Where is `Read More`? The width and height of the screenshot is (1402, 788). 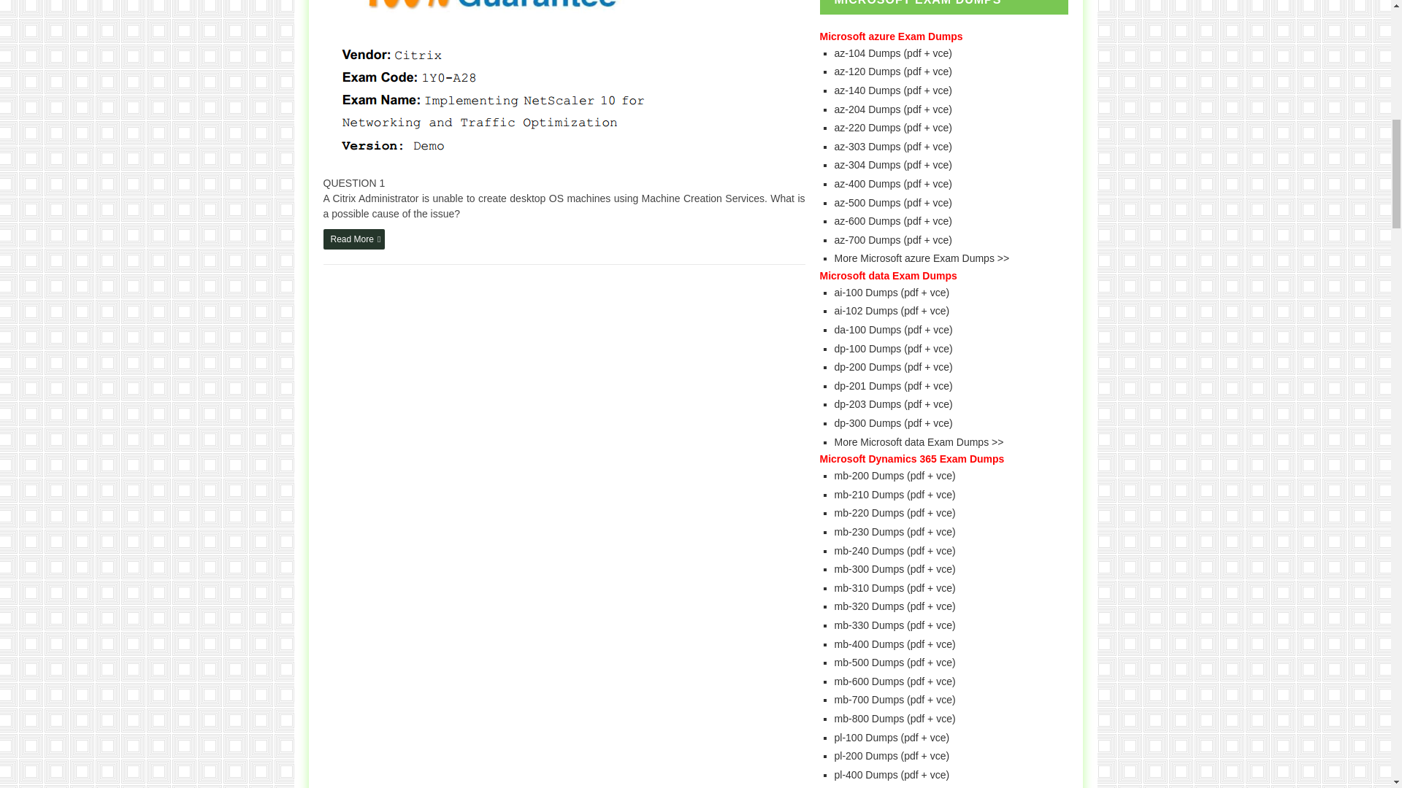 Read More is located at coordinates (353, 239).